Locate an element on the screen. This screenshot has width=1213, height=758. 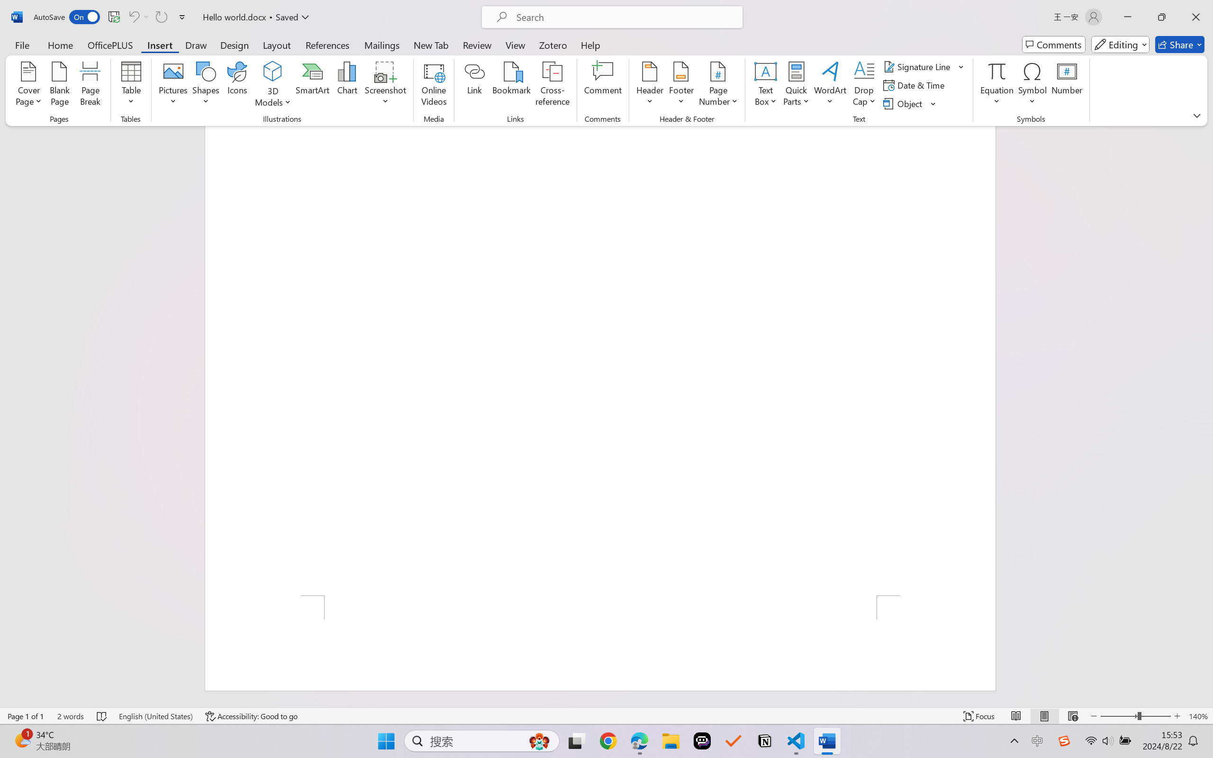
More Options is located at coordinates (147, 17).